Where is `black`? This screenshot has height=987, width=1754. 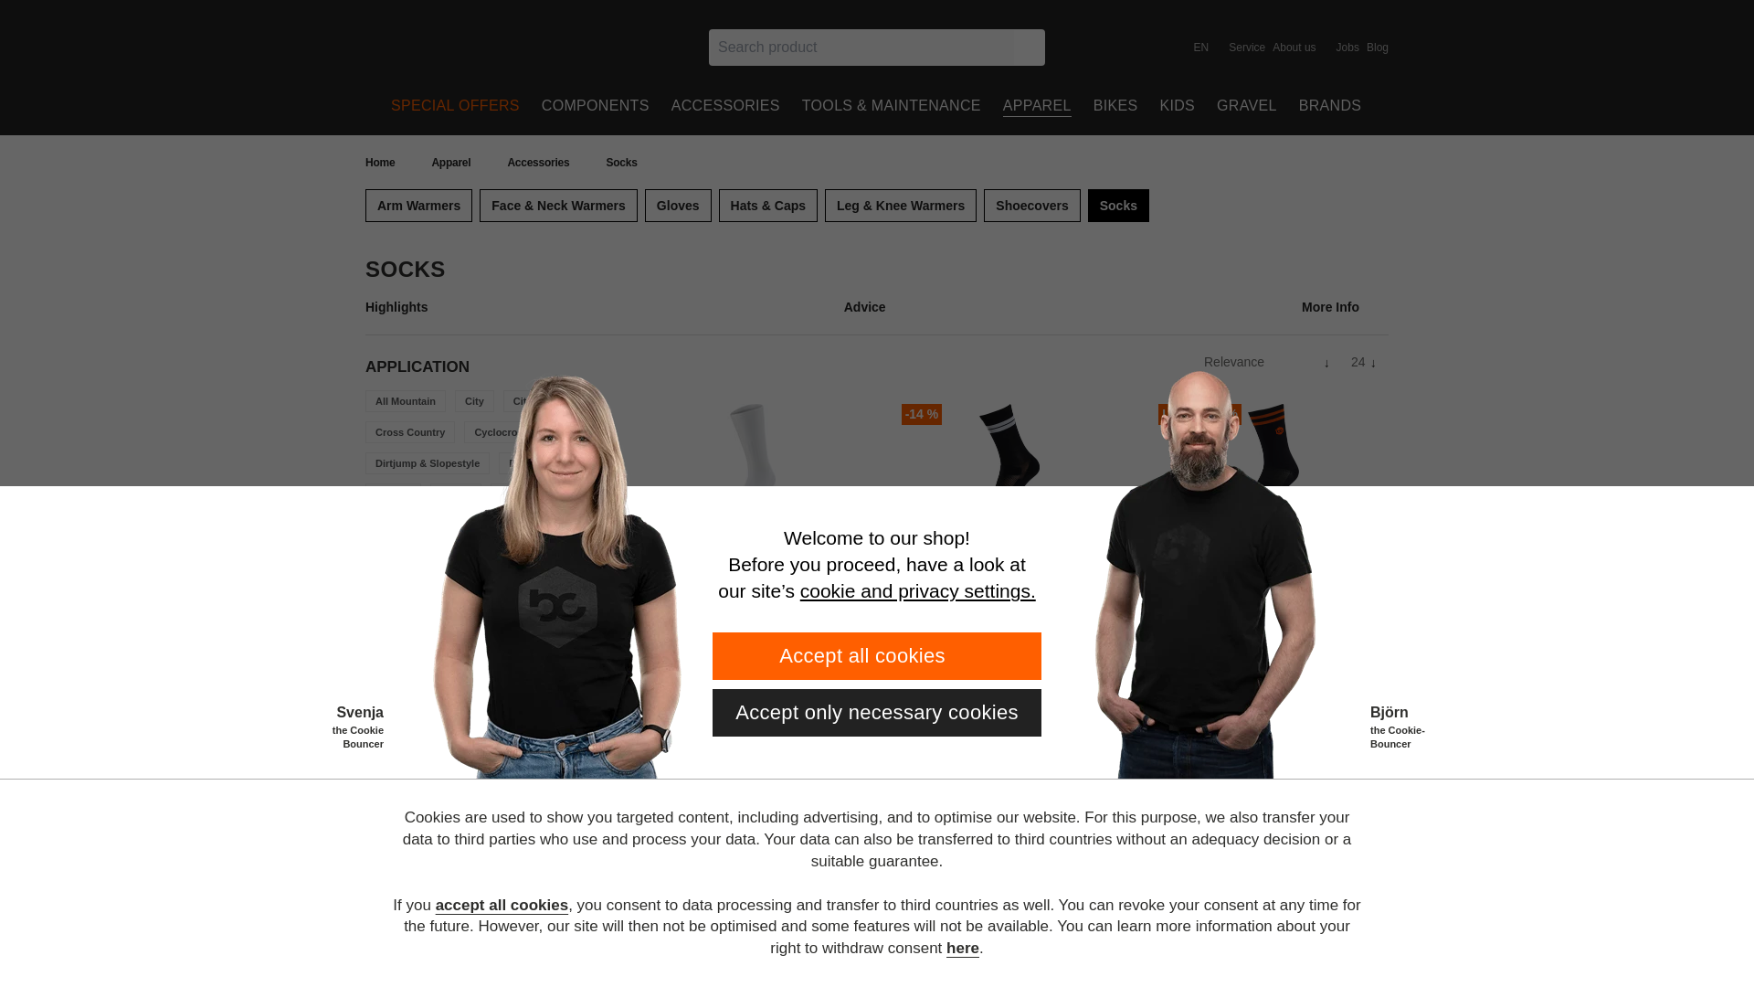 black is located at coordinates (375, 656).